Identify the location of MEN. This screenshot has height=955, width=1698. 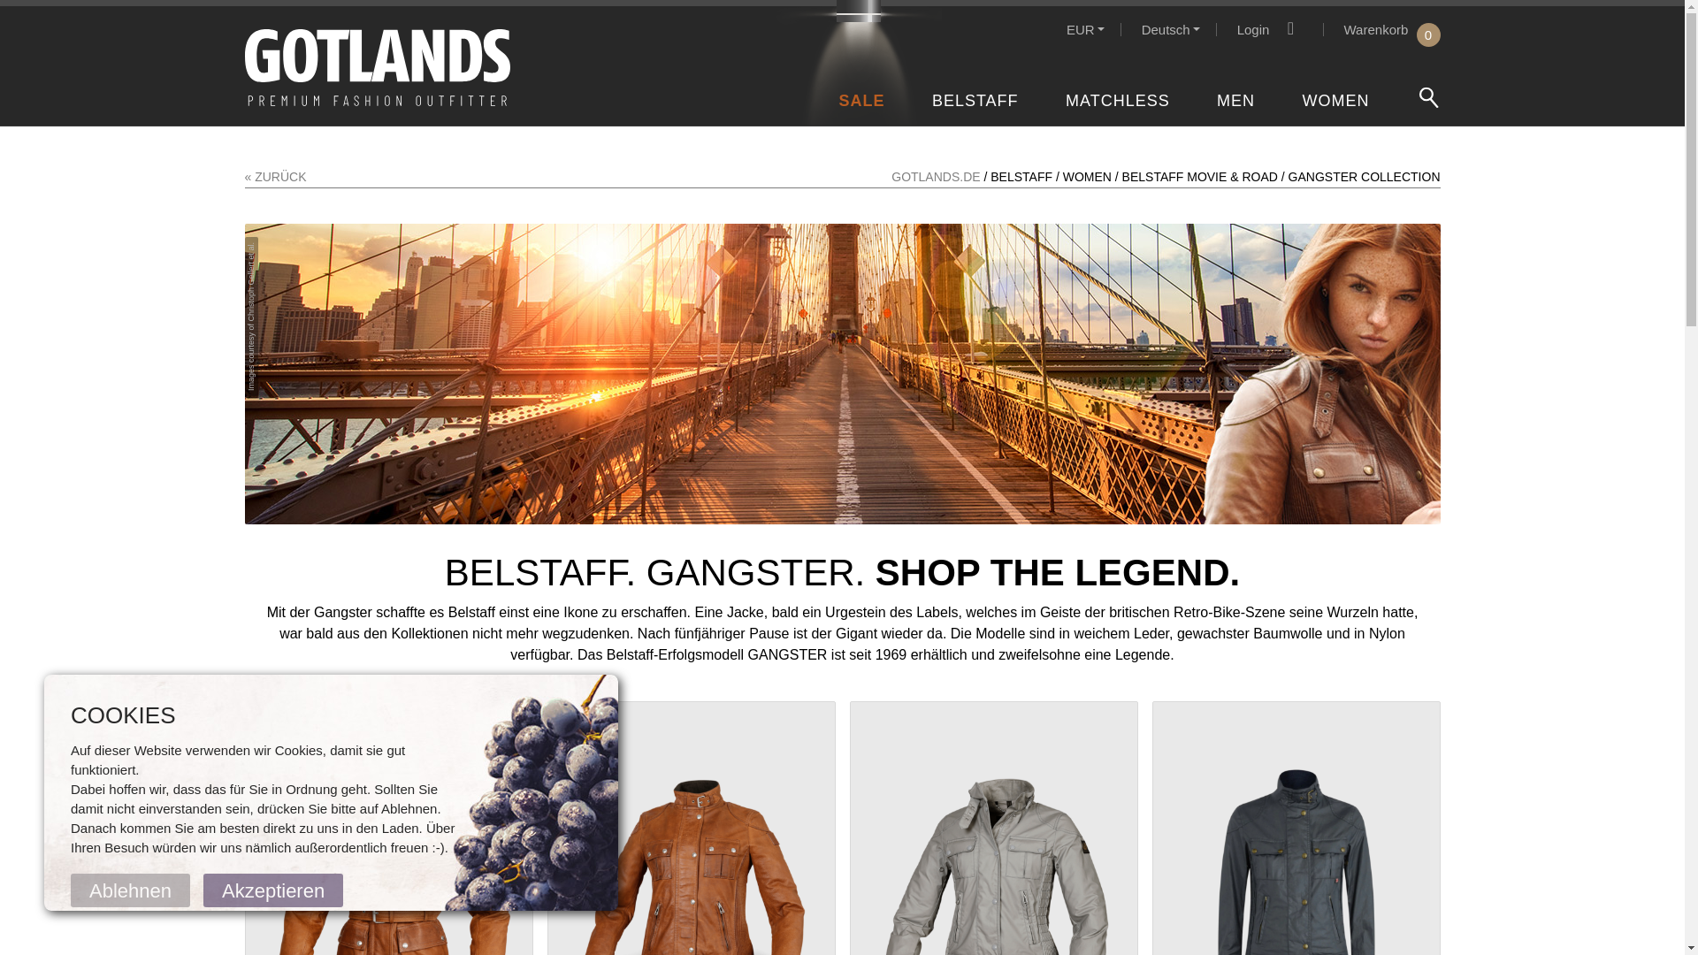
(1392, 29).